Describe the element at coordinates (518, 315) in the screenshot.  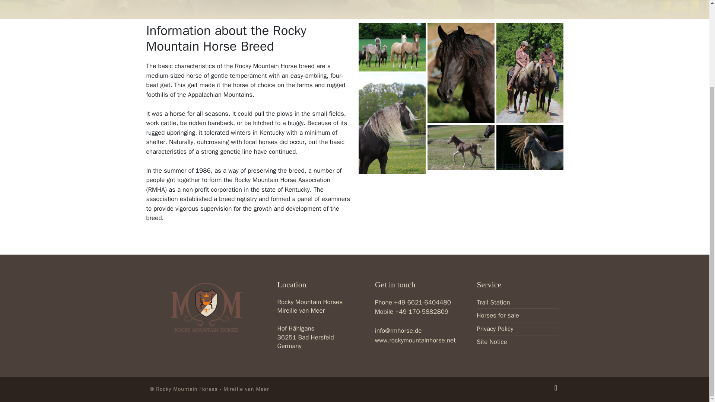
I see `Horses for sale` at that location.